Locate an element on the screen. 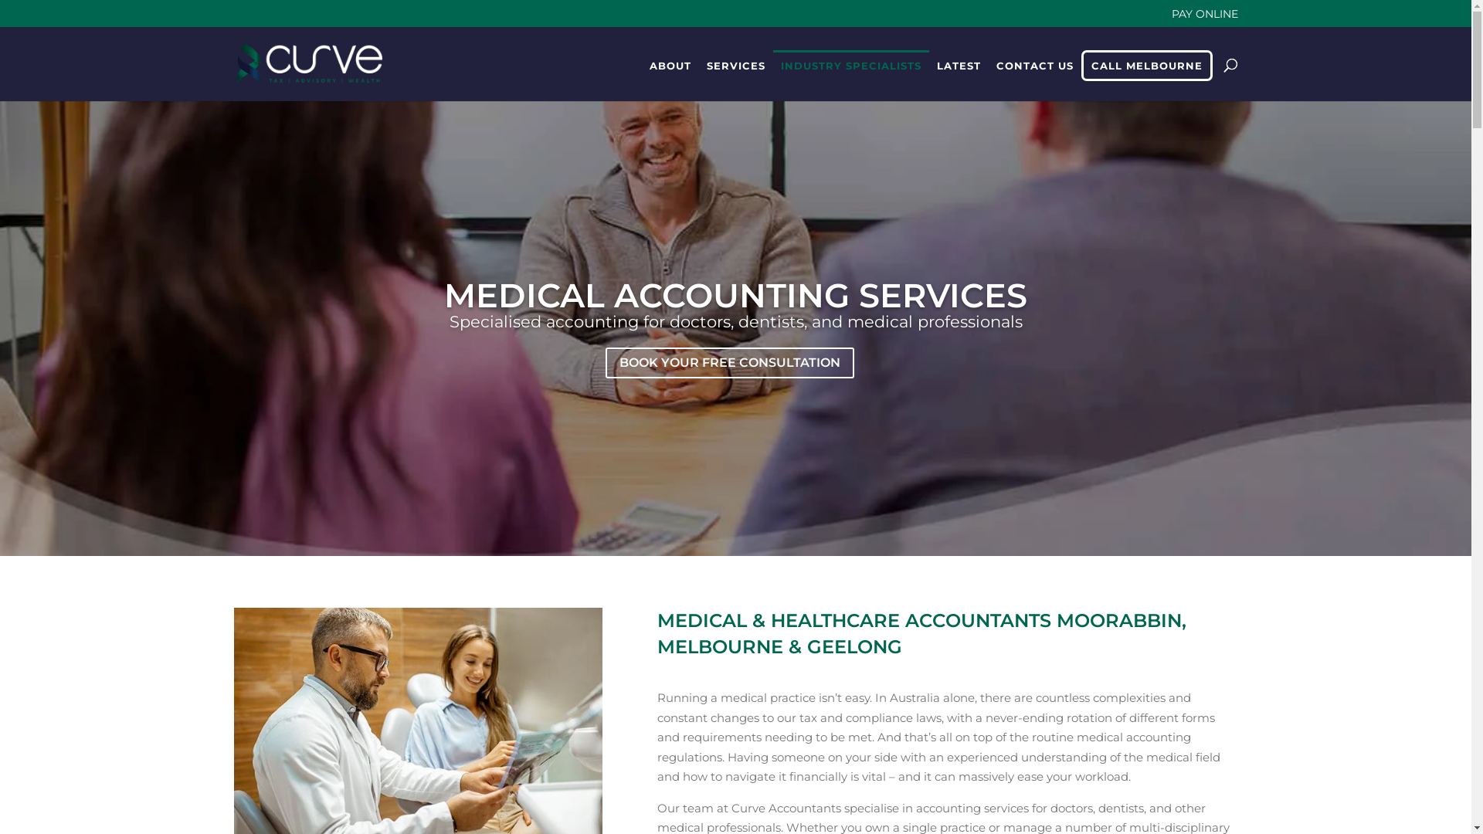 This screenshot has height=834, width=1483. SERVICES is located at coordinates (735, 66).